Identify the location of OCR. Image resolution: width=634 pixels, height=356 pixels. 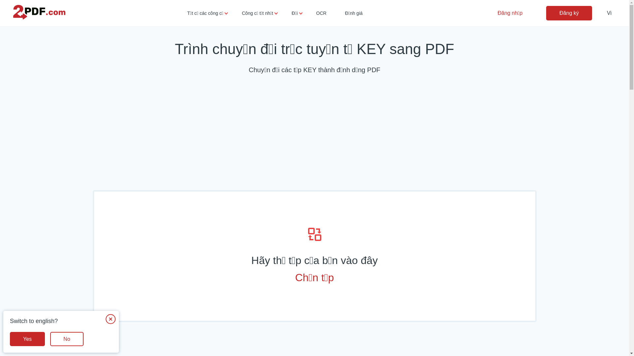
(322, 13).